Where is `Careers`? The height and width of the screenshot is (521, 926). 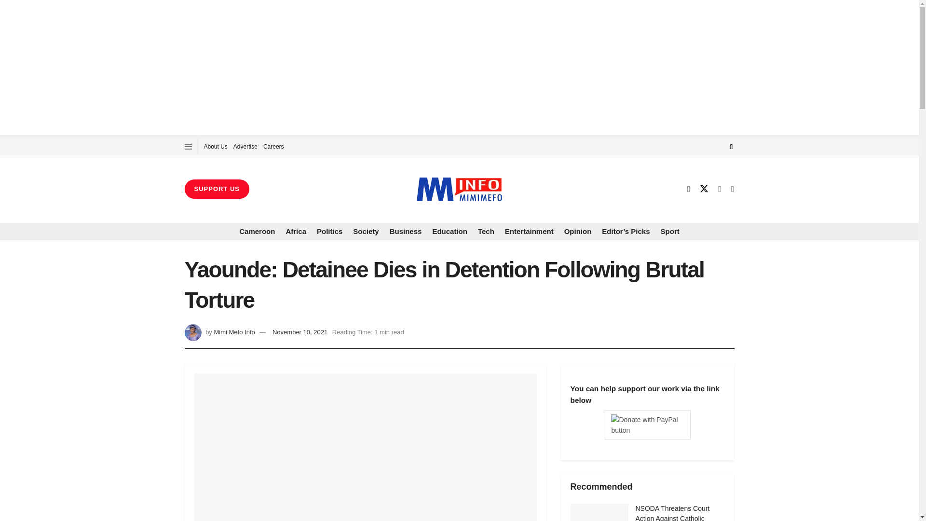 Careers is located at coordinates (273, 147).